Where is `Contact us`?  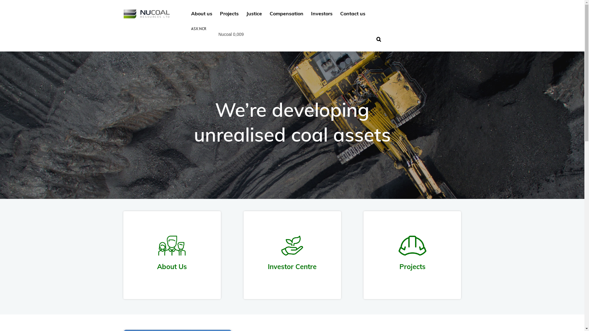 Contact us is located at coordinates (352, 13).